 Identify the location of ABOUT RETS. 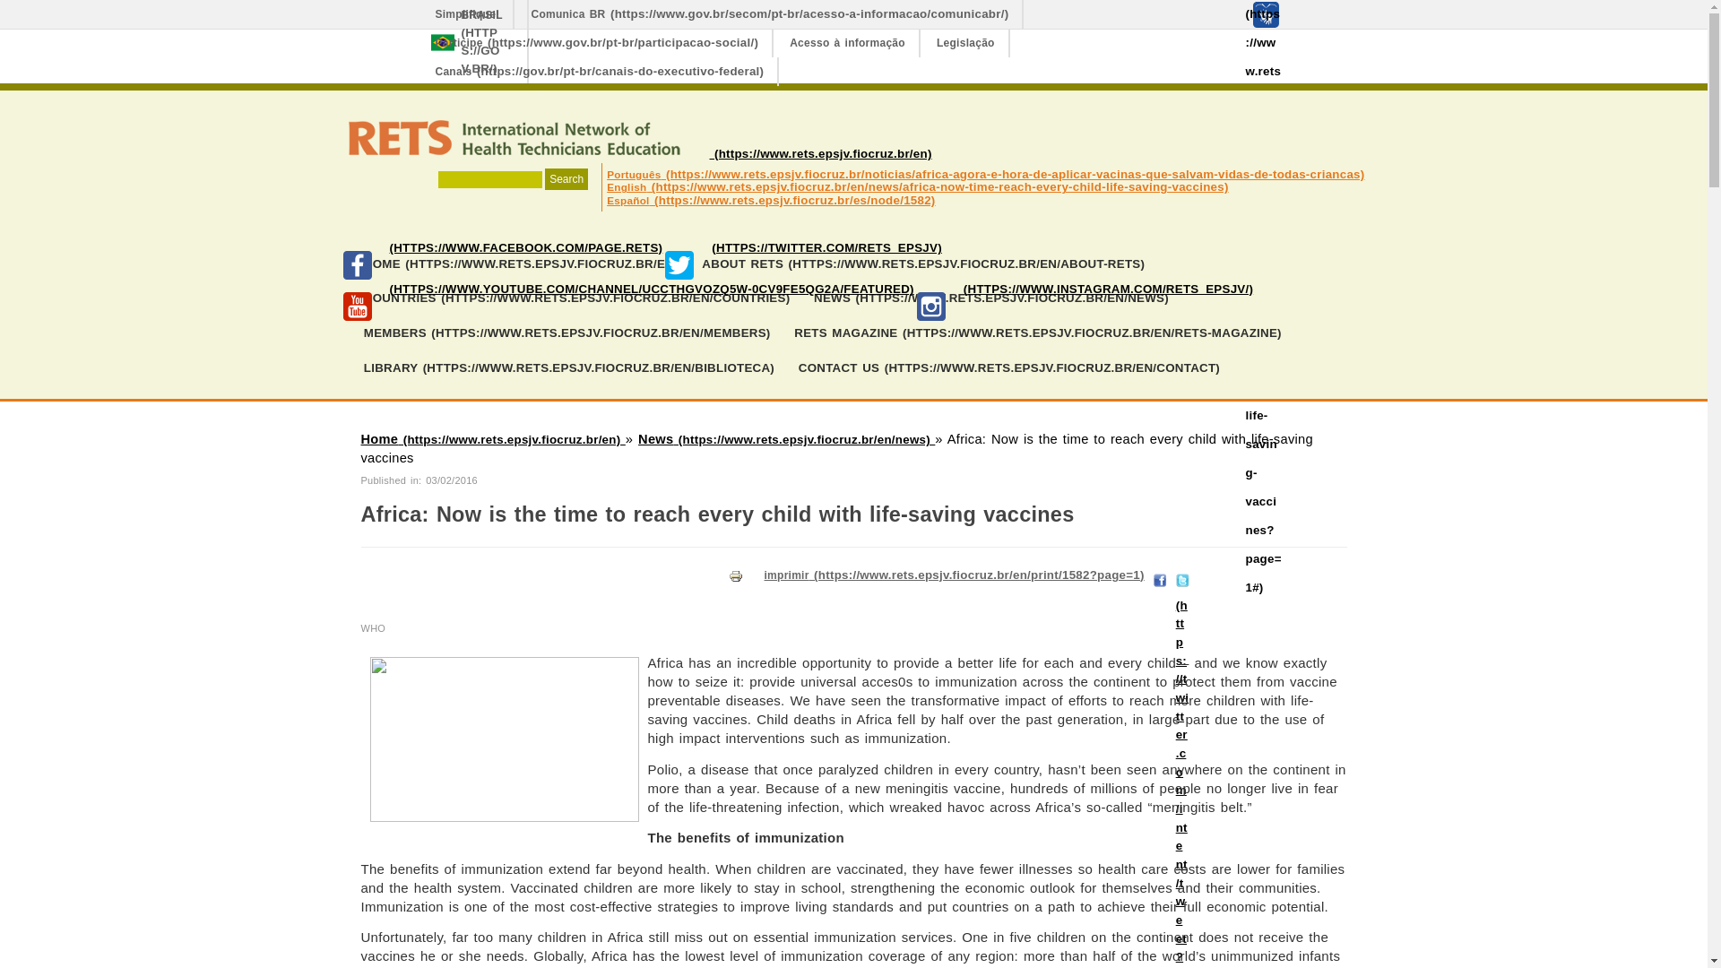
(923, 265).